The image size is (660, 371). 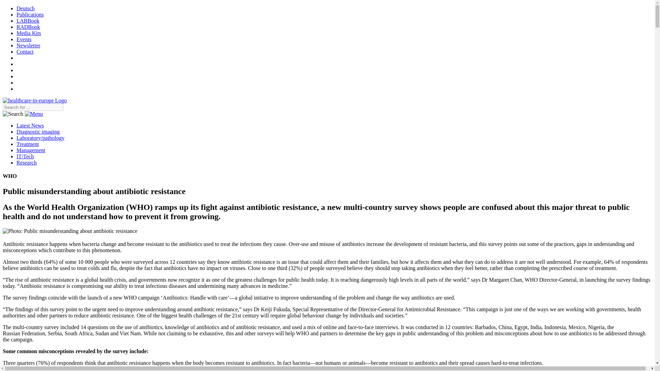 I want to click on Media Kits, so click(x=29, y=33).